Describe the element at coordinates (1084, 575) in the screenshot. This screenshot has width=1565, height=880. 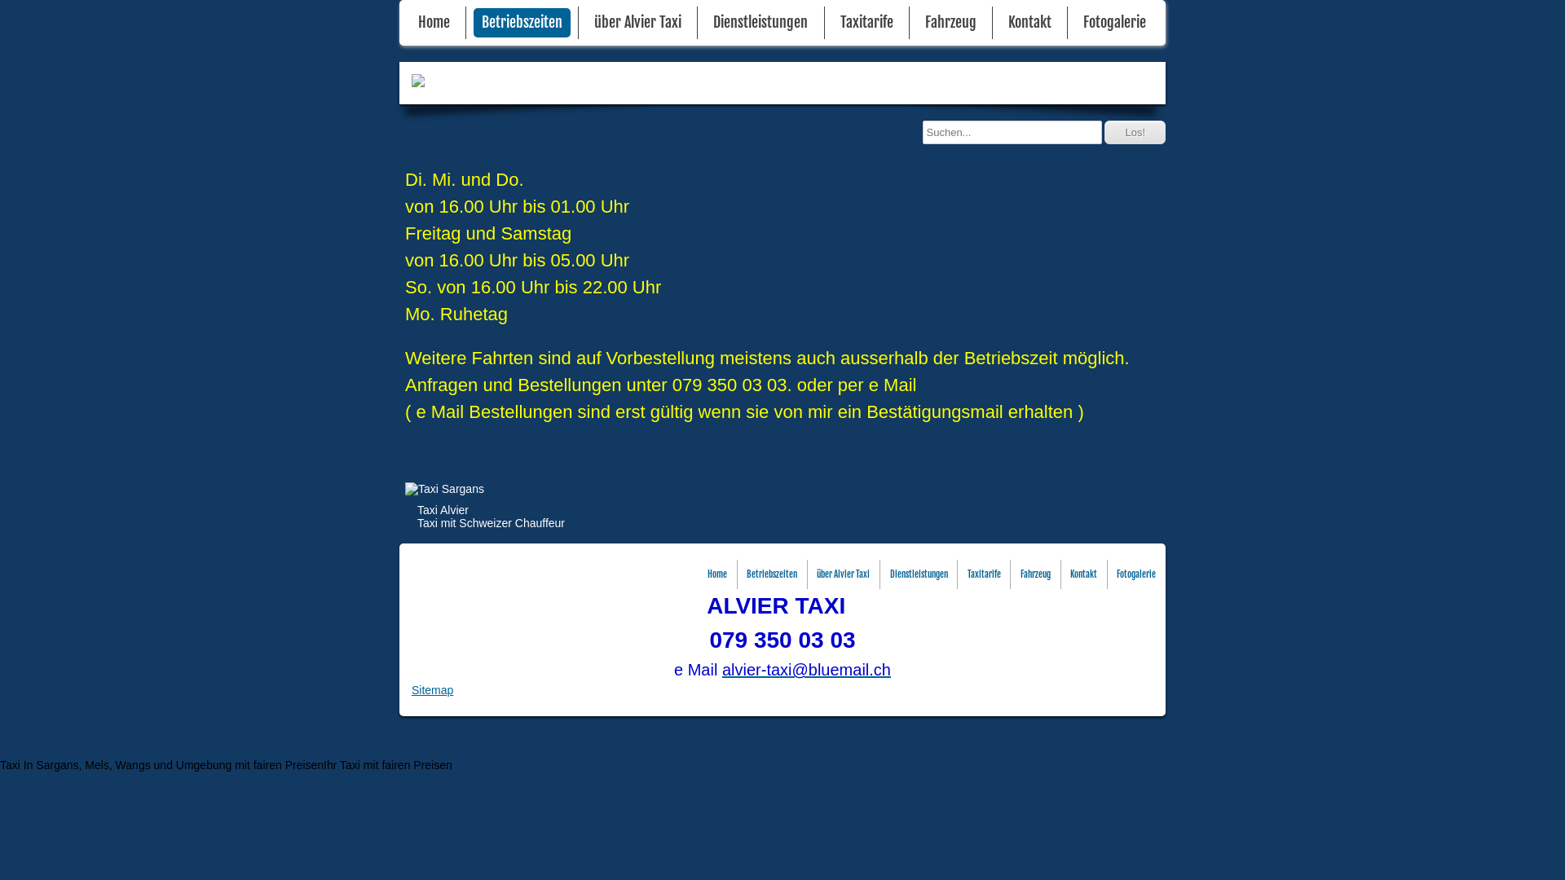
I see `Kontakt` at that location.